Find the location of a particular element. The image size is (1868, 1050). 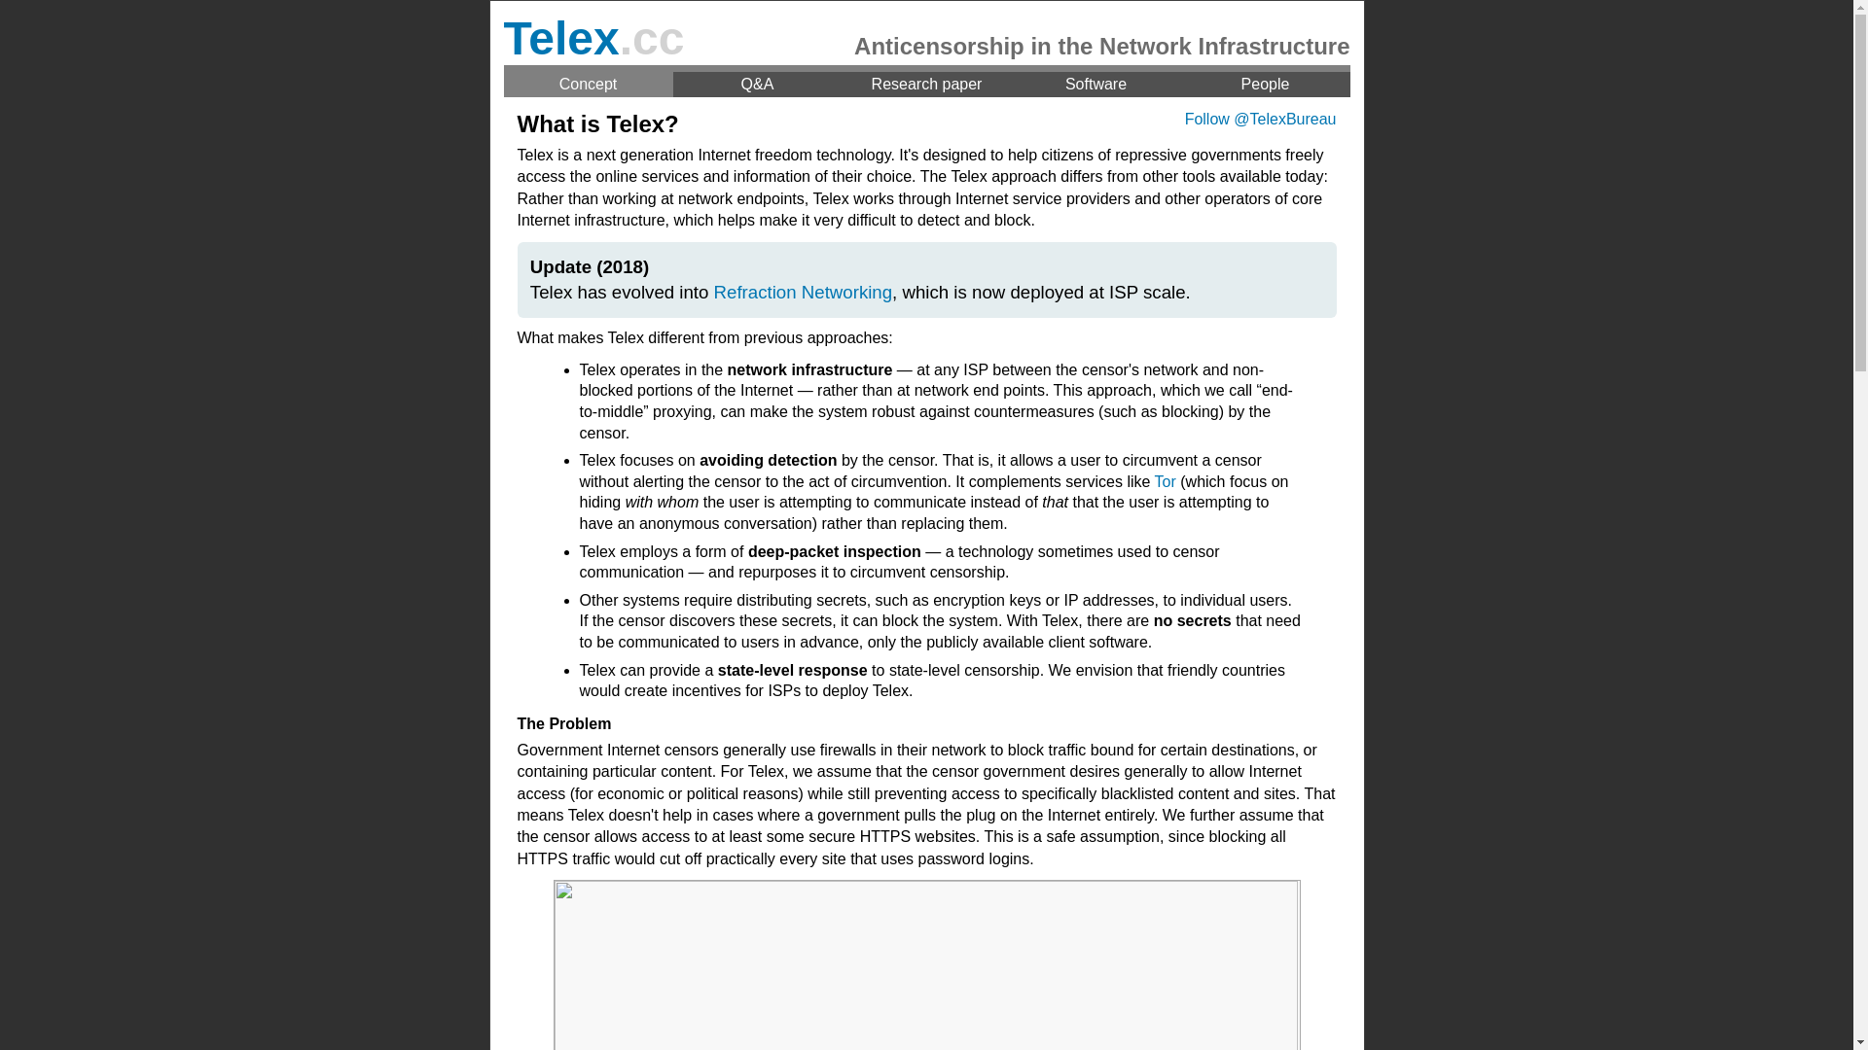

Research paper is located at coordinates (927, 85).